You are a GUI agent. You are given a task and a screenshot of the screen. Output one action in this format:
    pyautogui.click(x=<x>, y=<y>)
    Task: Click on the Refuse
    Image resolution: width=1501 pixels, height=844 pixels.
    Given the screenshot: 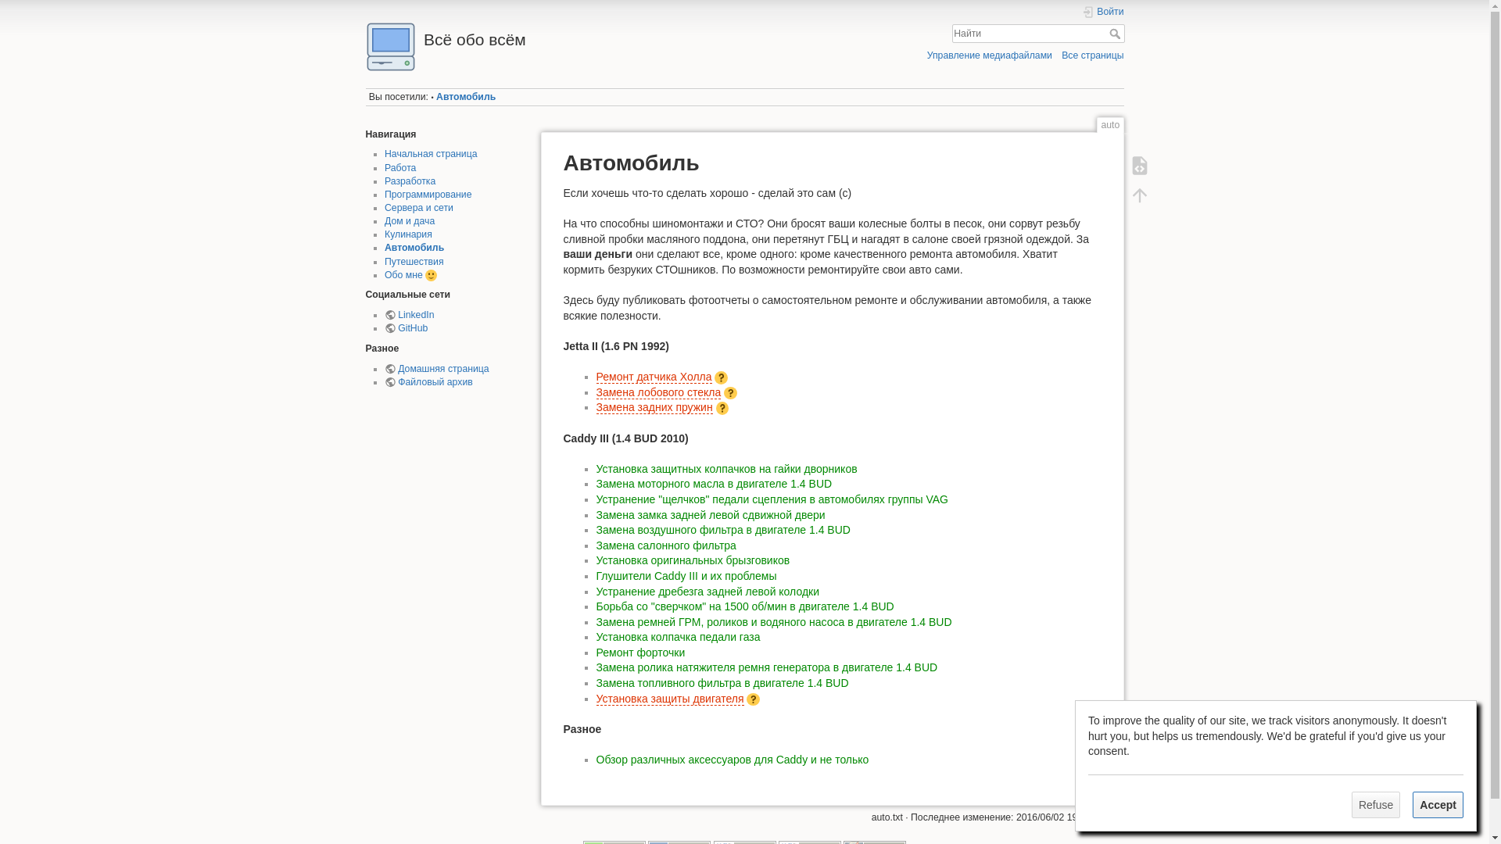 What is the action you would take?
    pyautogui.click(x=1376, y=805)
    